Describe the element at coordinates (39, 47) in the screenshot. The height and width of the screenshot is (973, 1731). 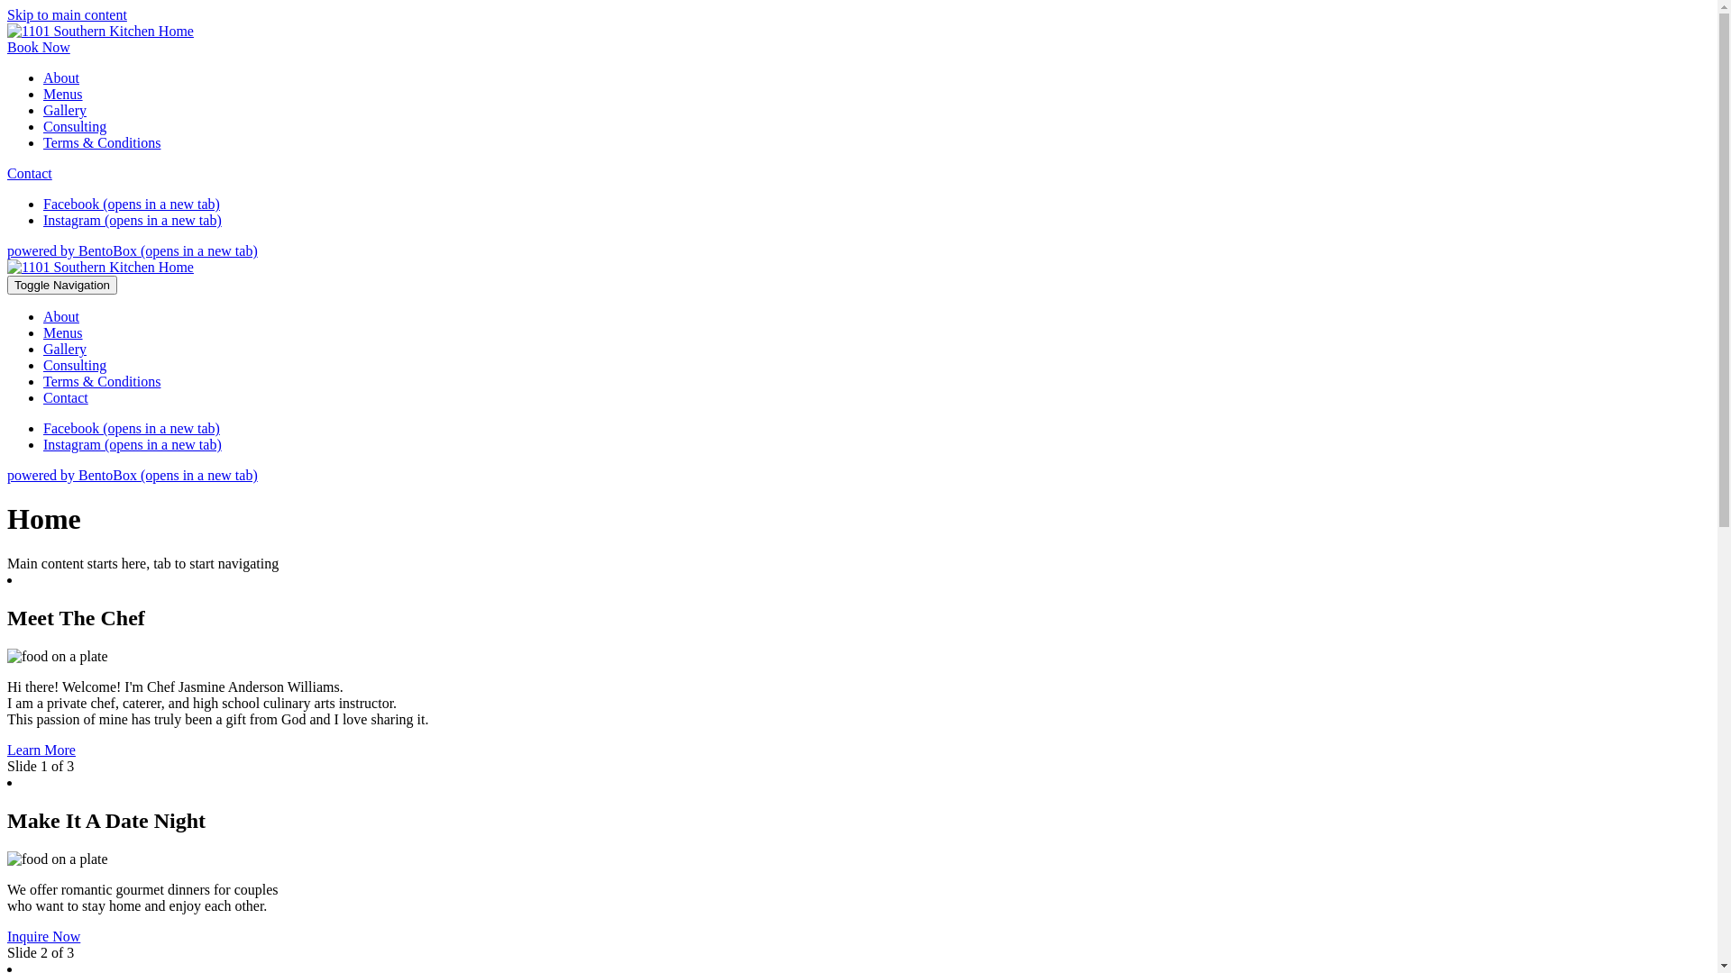
I see `Book Now` at that location.